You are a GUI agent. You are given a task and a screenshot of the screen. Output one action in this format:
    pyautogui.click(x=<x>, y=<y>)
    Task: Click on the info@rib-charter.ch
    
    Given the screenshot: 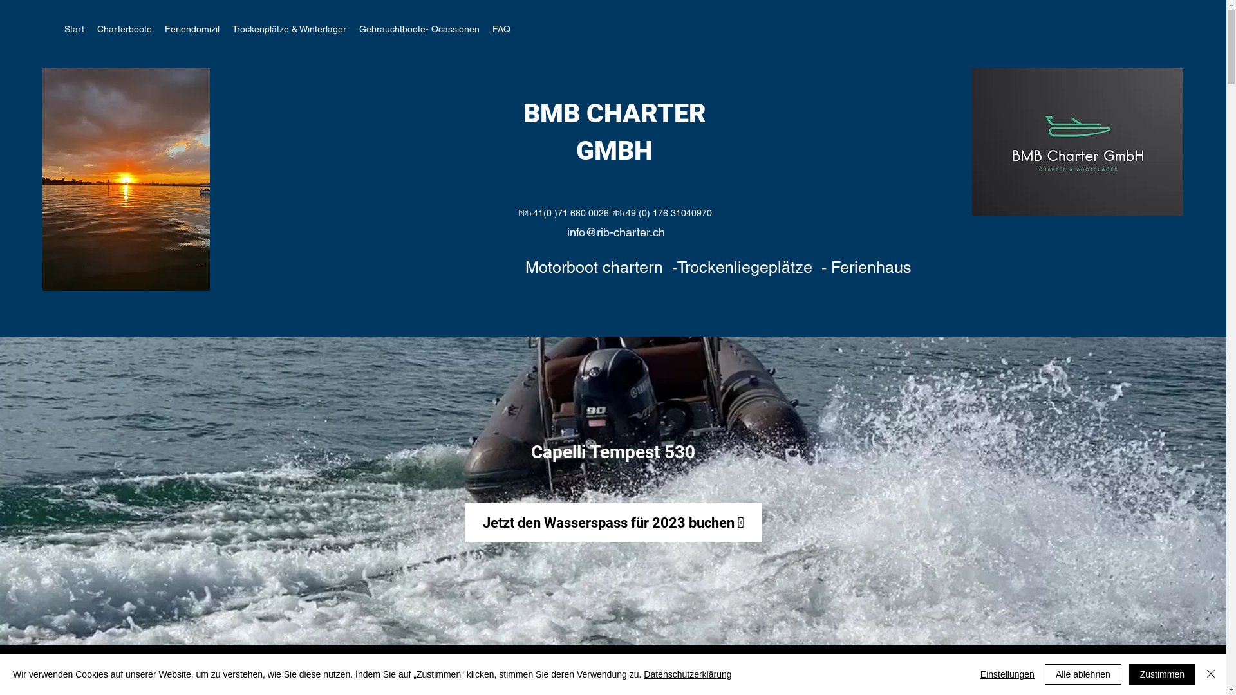 What is the action you would take?
    pyautogui.click(x=616, y=232)
    